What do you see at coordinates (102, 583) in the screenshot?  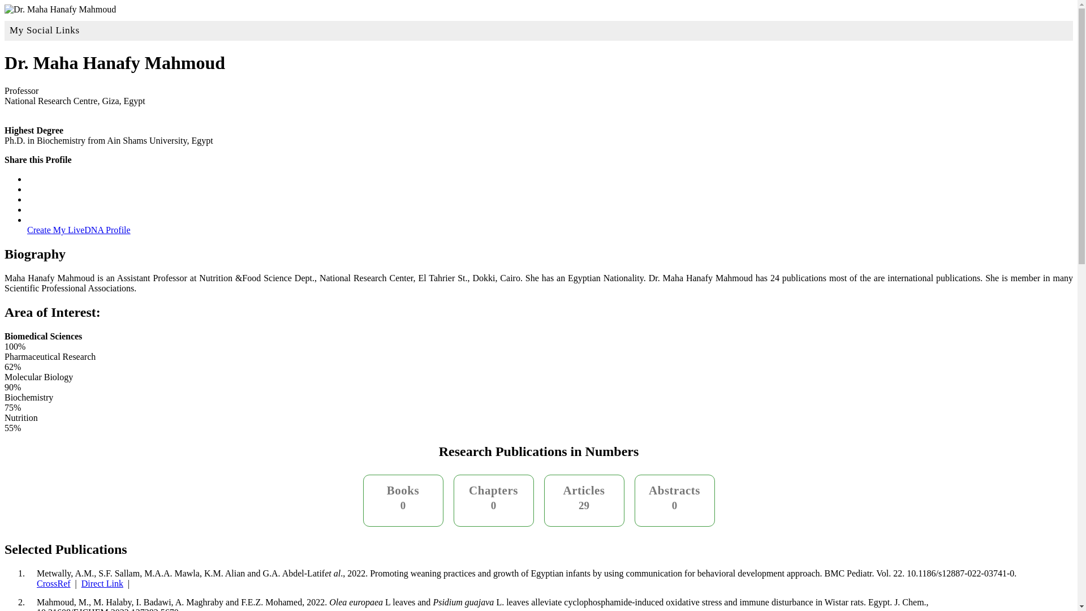 I see `Direct Link` at bounding box center [102, 583].